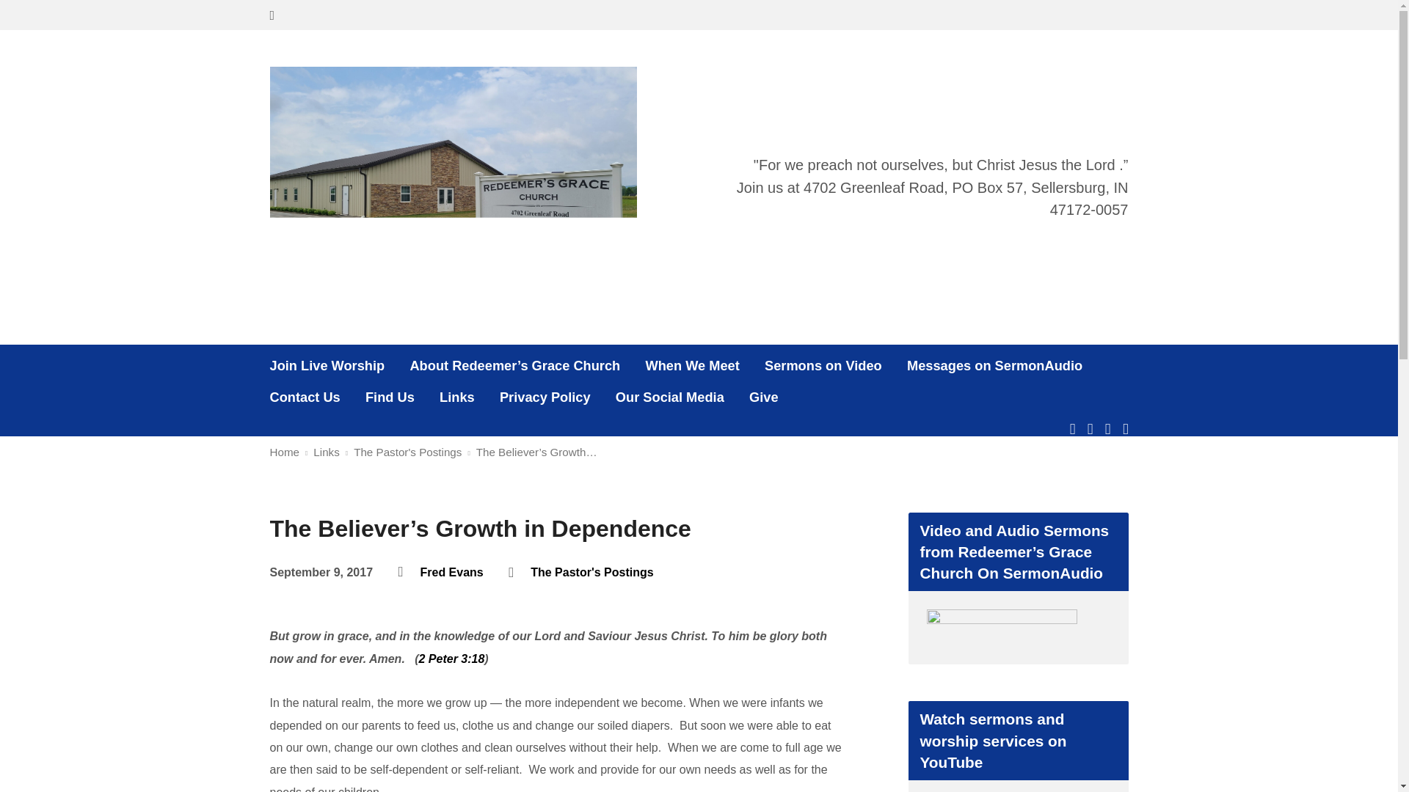 The image size is (1409, 792). Describe the element at coordinates (457, 397) in the screenshot. I see `Links` at that location.